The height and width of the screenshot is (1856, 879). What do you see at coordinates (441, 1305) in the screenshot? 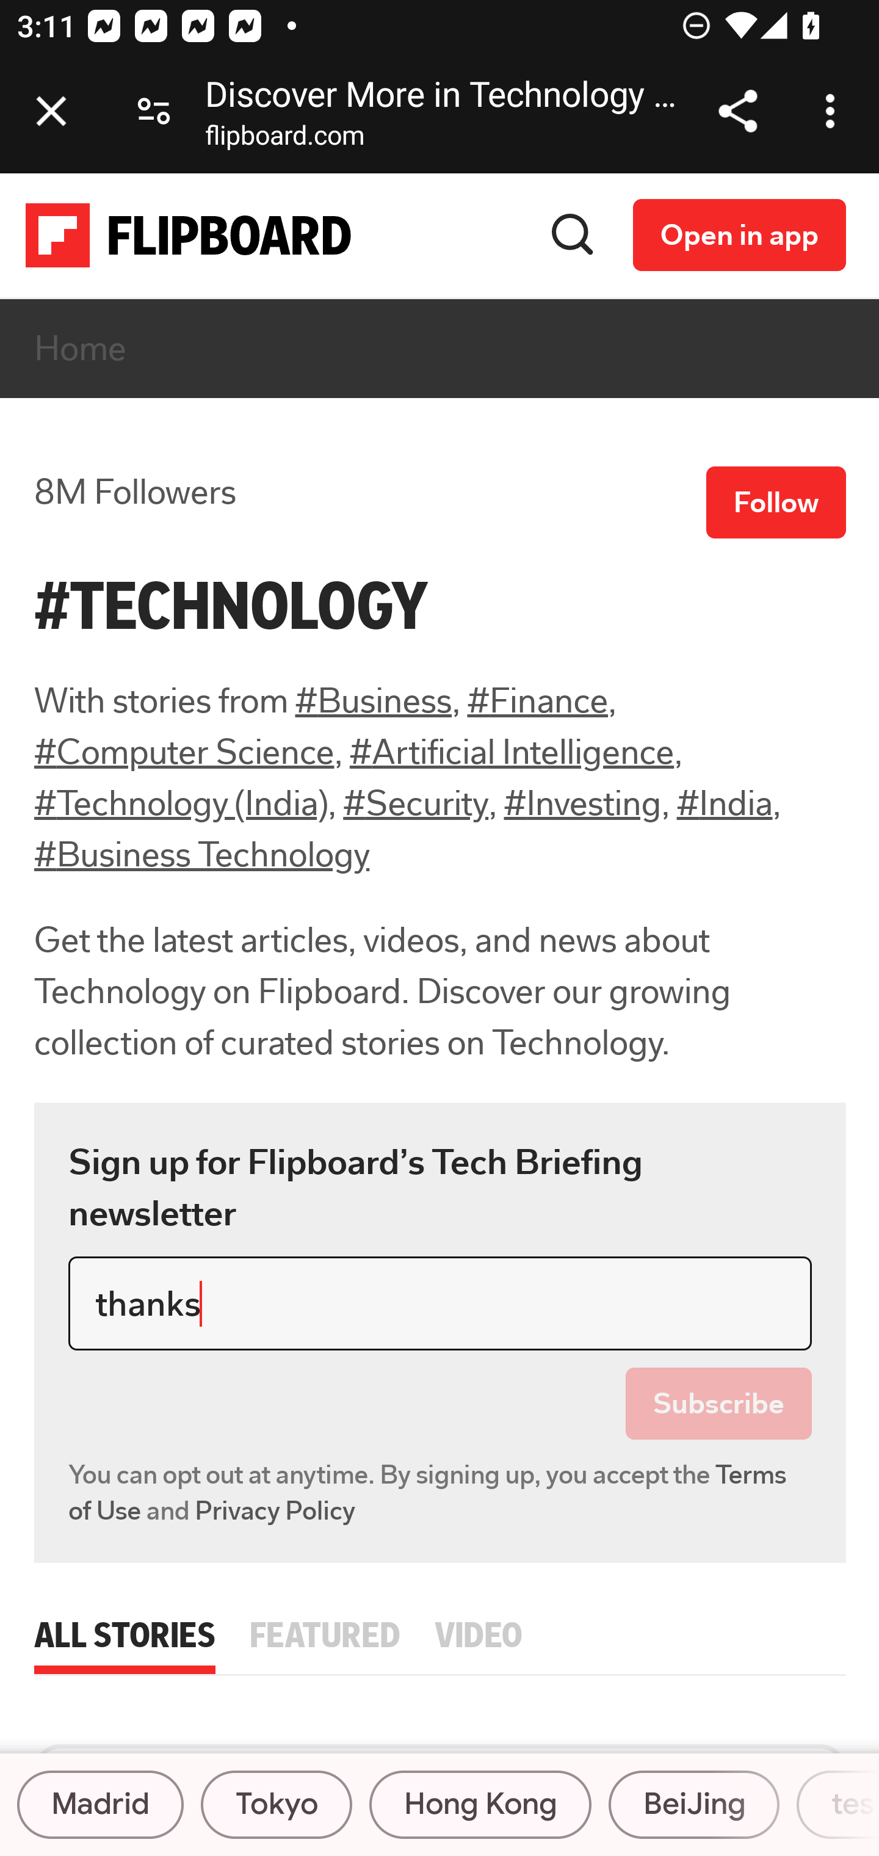
I see `thanks` at bounding box center [441, 1305].